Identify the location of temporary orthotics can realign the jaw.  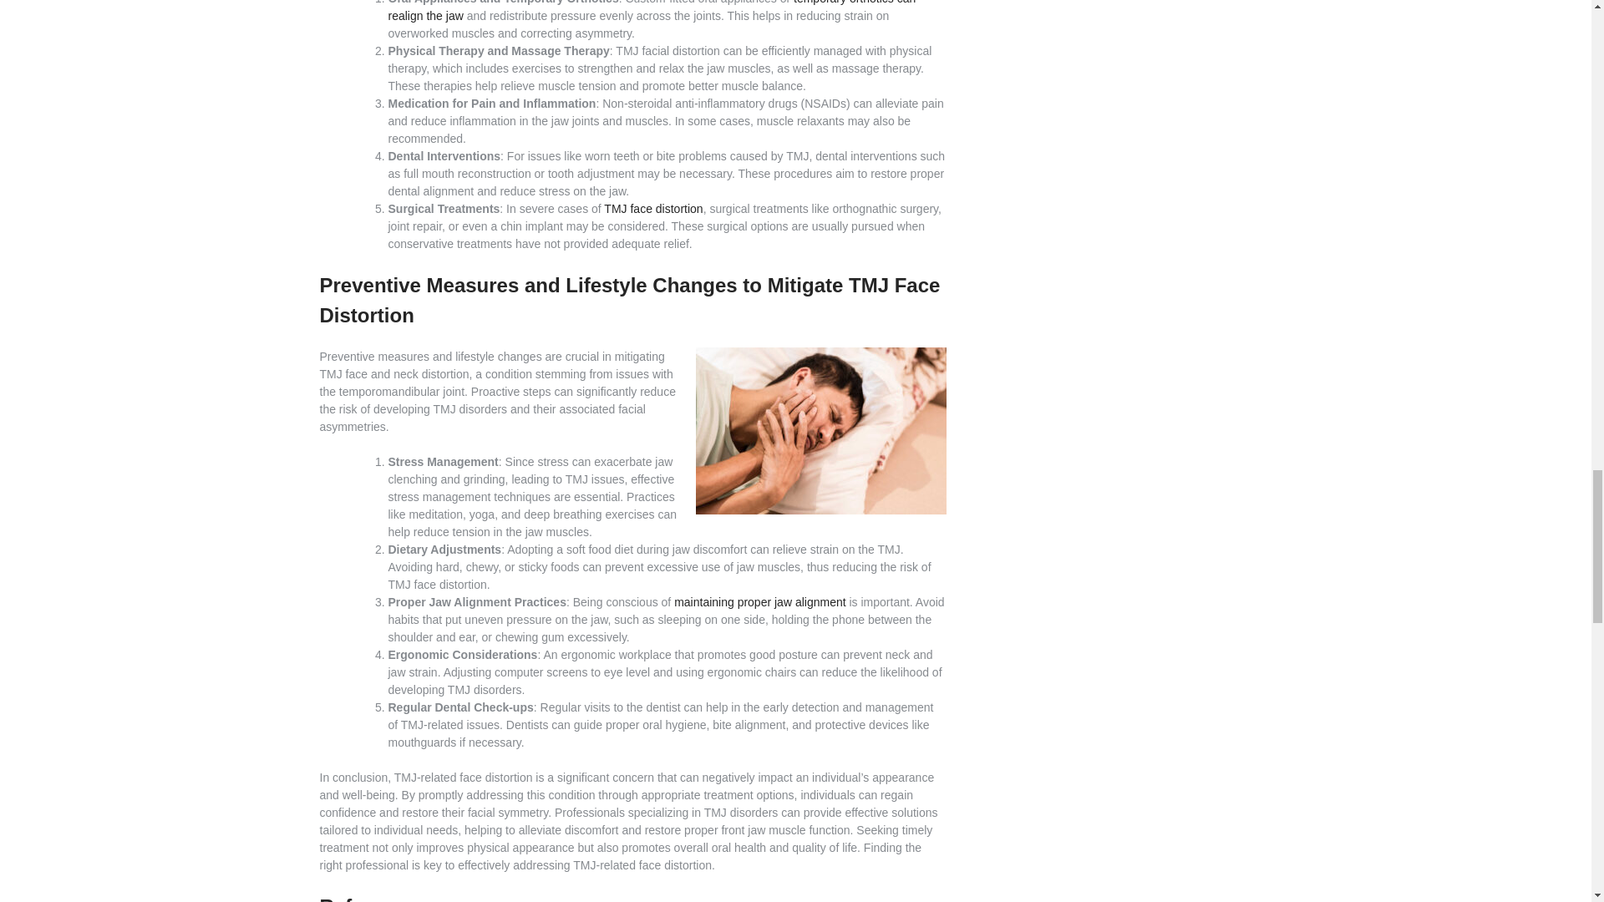
(652, 12).